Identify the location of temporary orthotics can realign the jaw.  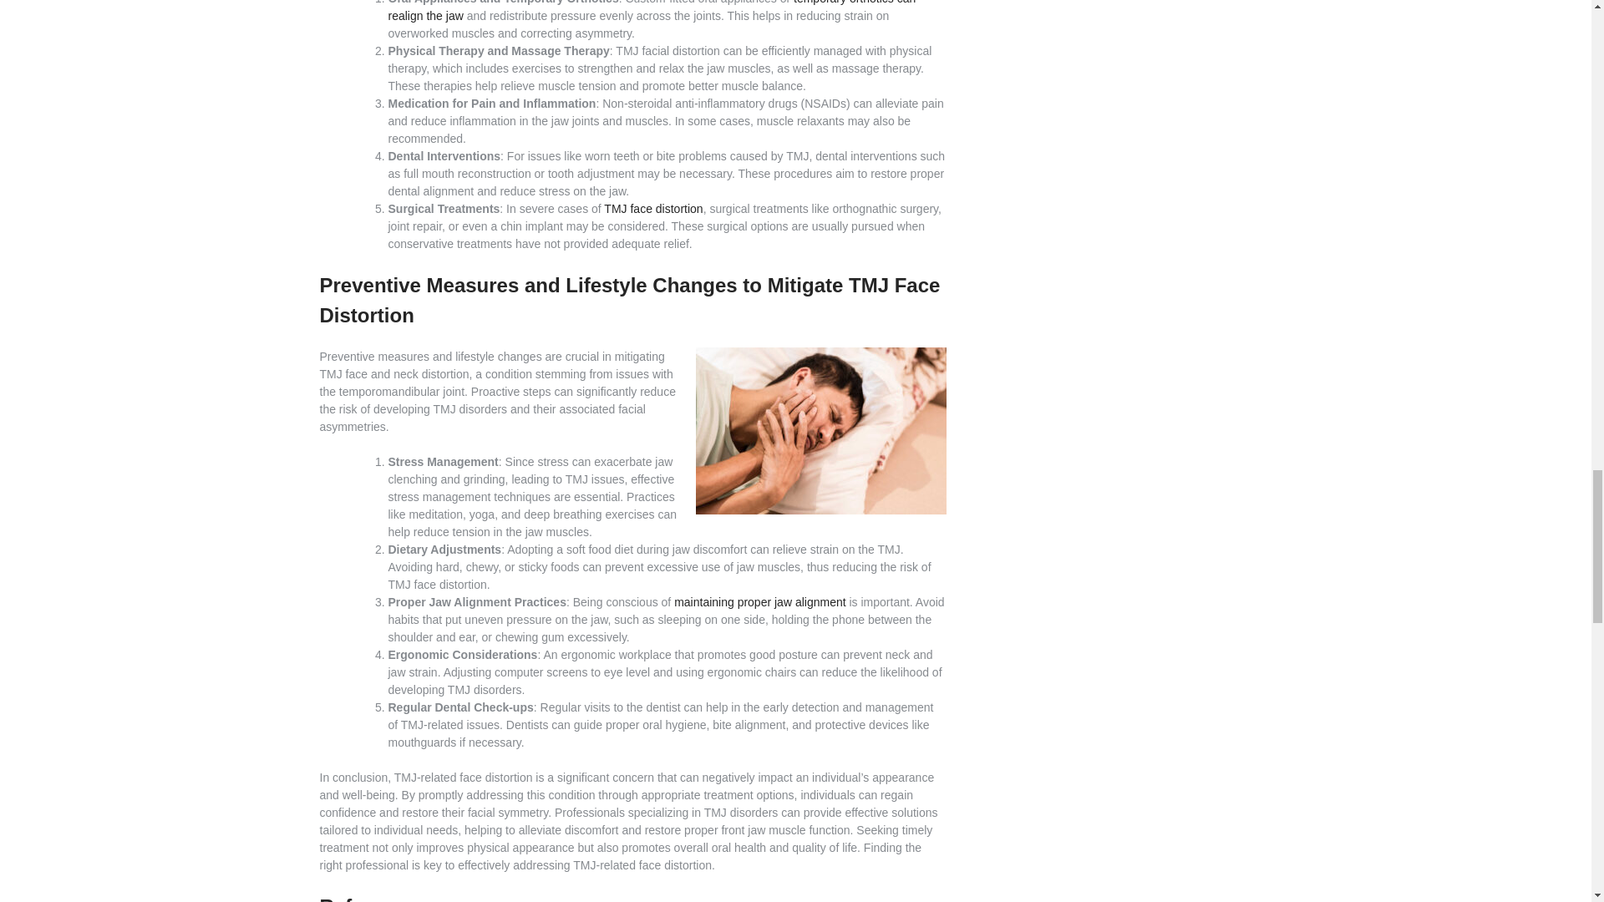
(652, 12).